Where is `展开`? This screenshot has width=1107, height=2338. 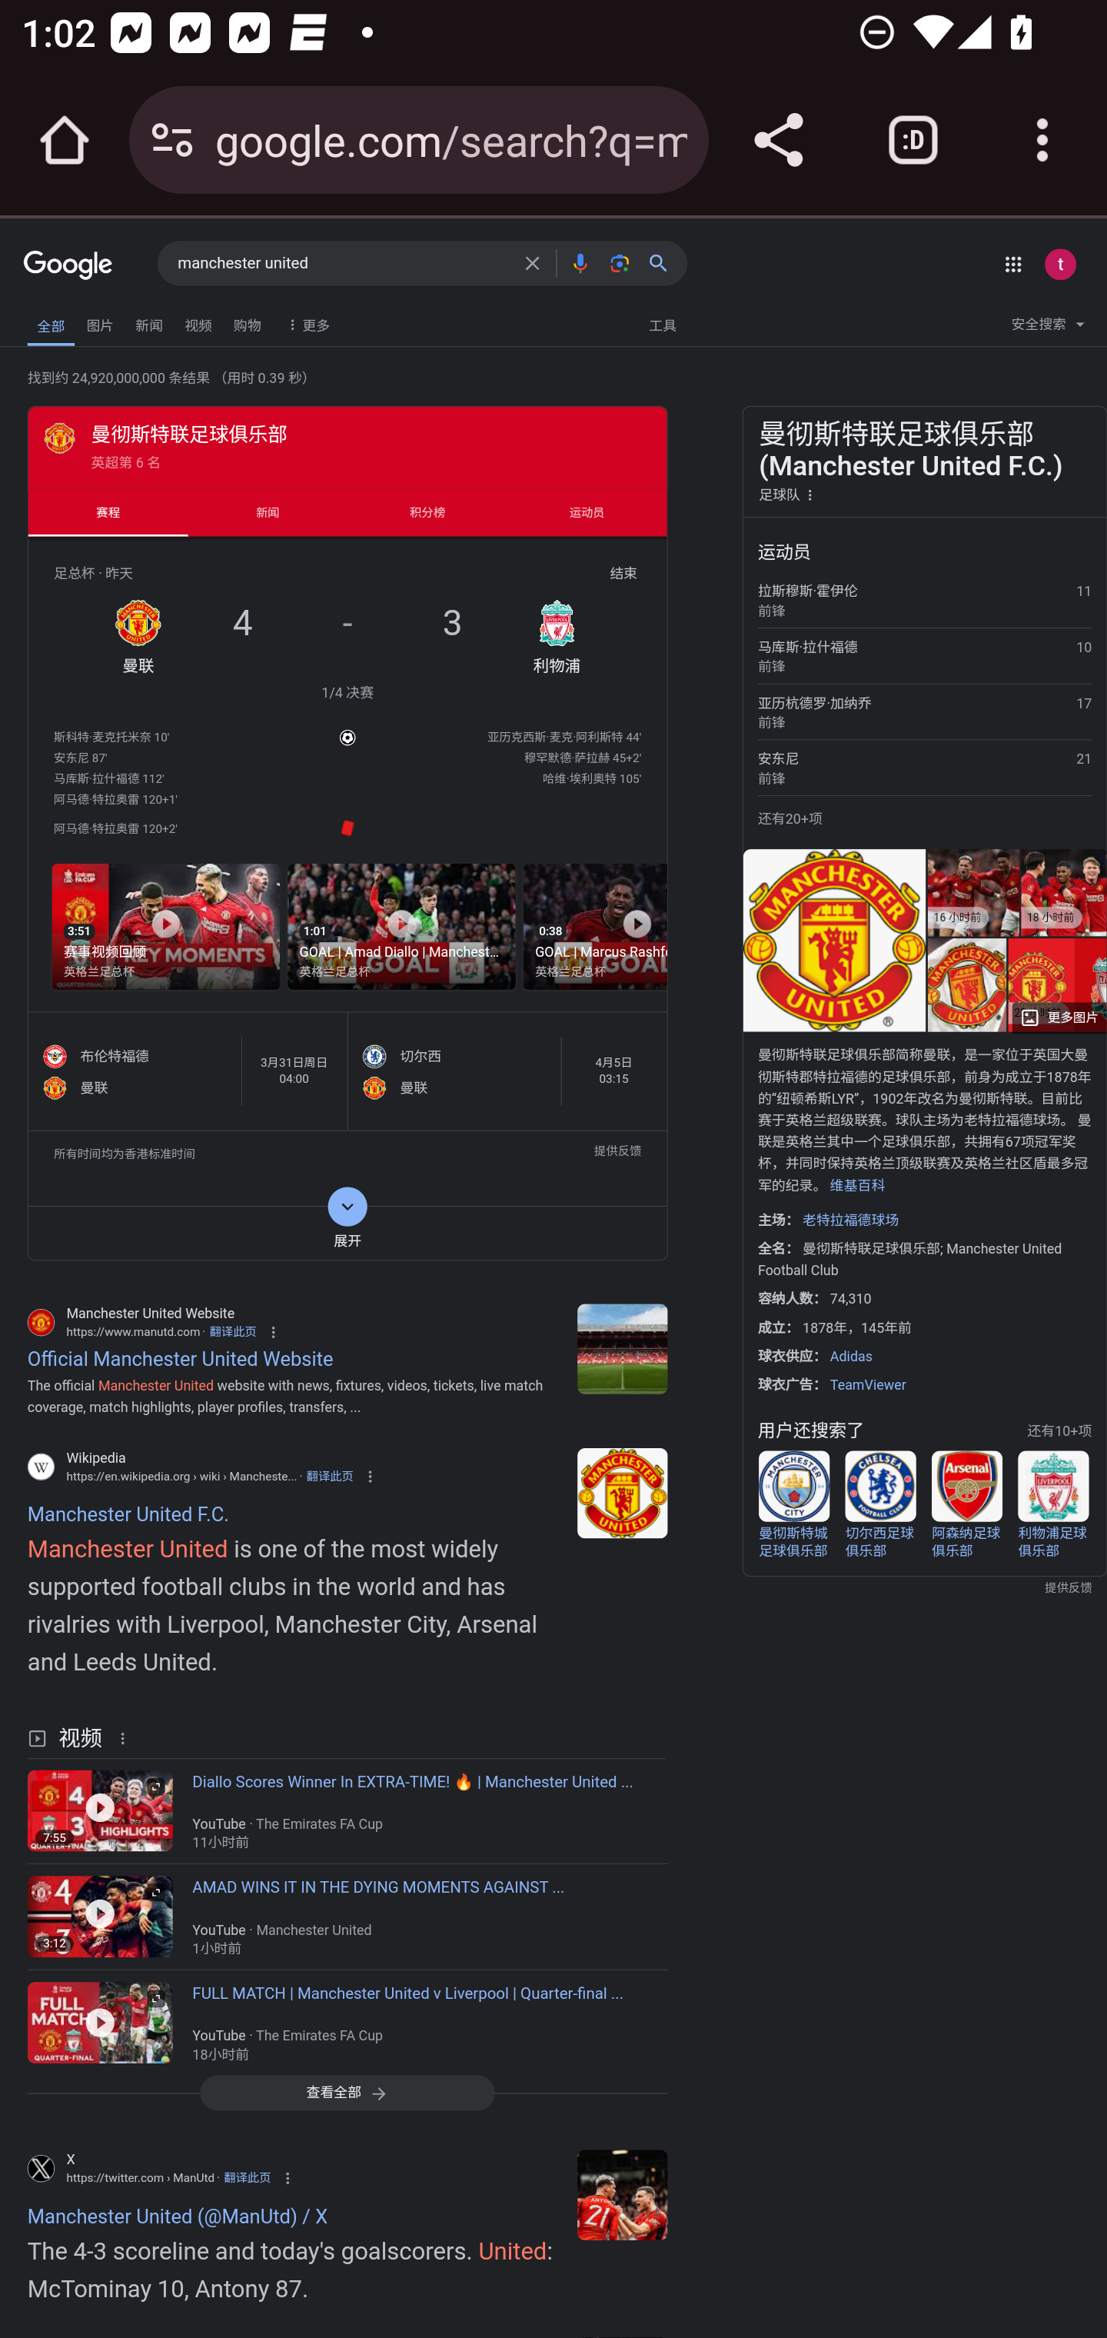 展开 is located at coordinates (347, 1232).